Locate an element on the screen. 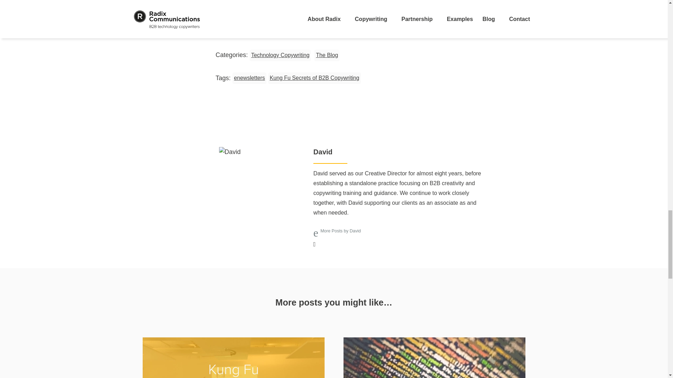 This screenshot has height=378, width=673. Kung Fu Copywriting playlist here is located at coordinates (312, 30).